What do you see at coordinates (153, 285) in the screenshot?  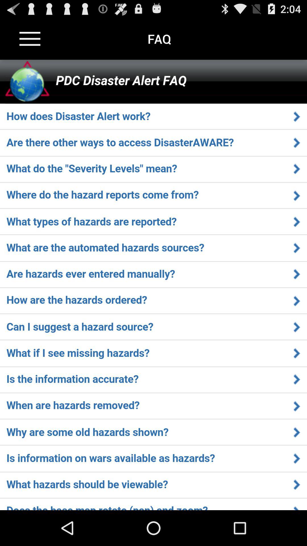 I see `screen page` at bounding box center [153, 285].